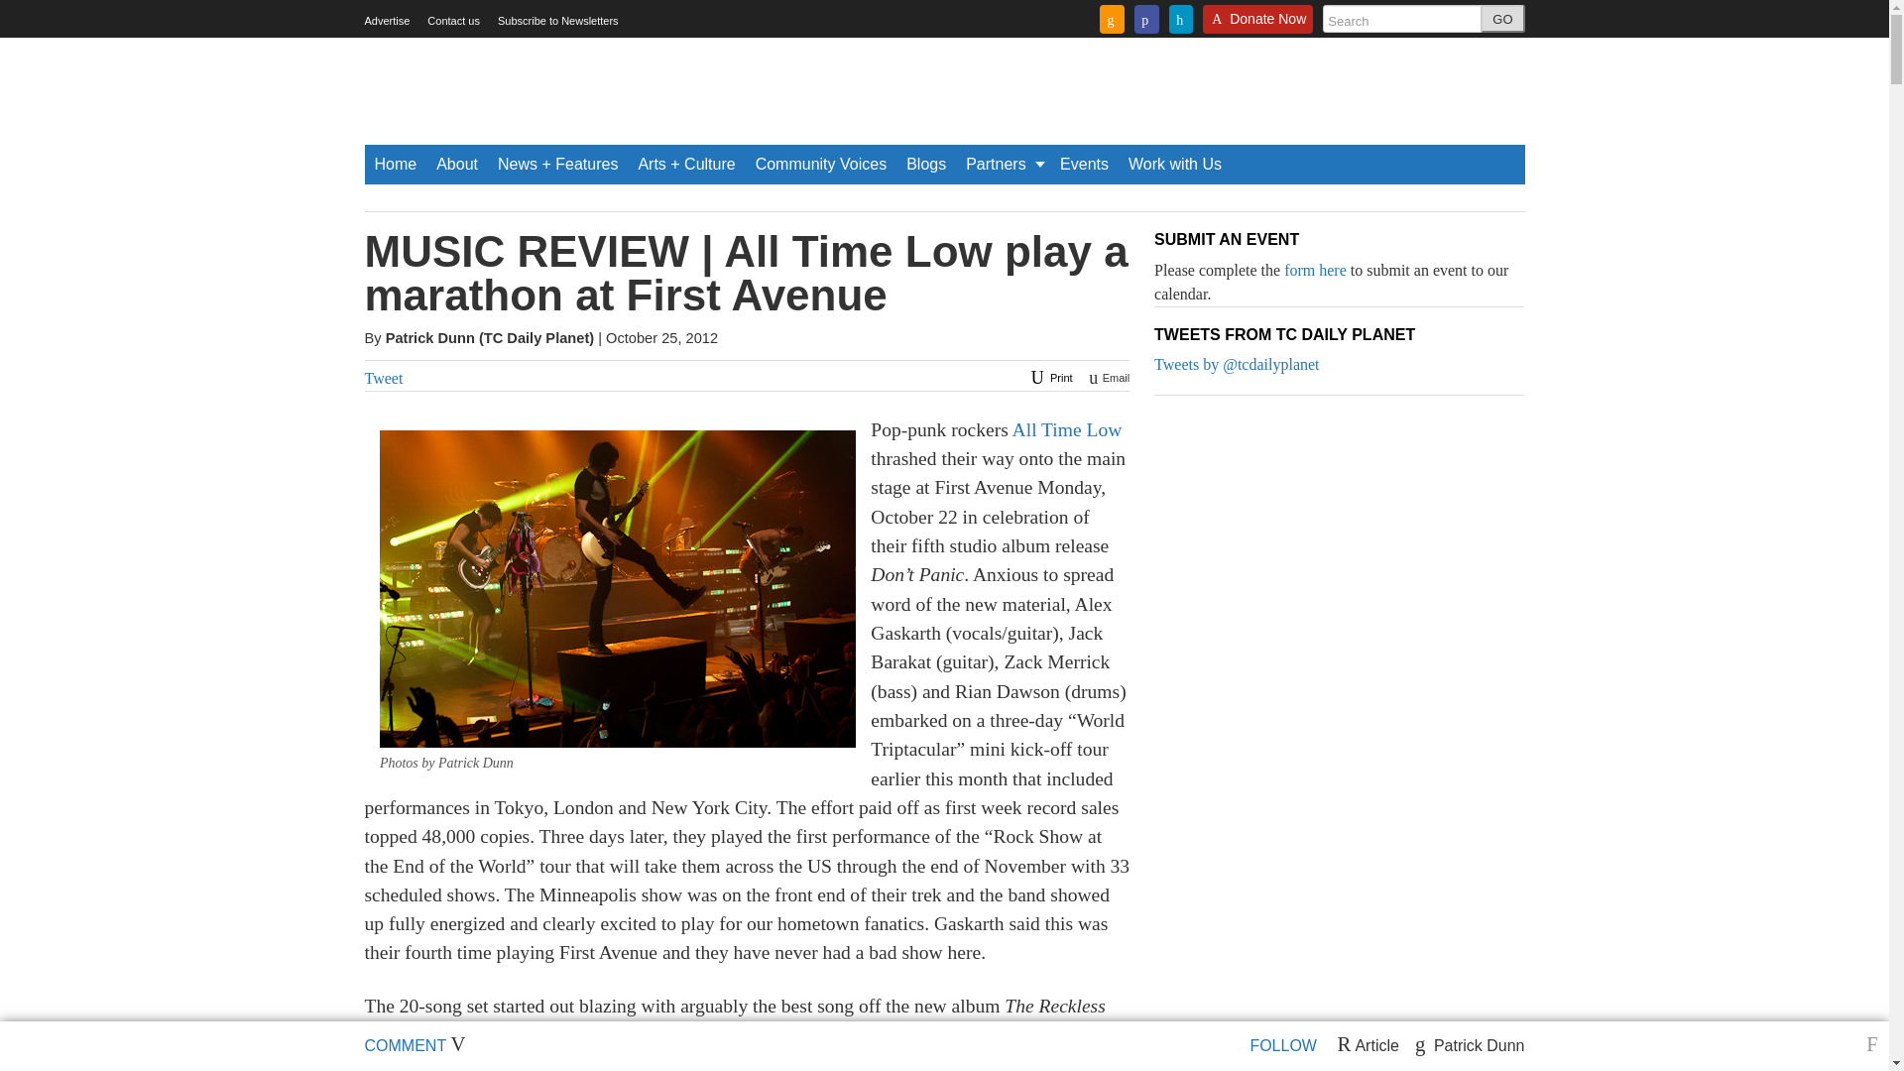 Image resolution: width=1904 pixels, height=1071 pixels. What do you see at coordinates (557, 21) in the screenshot?
I see `Subscribe to Newsletters` at bounding box center [557, 21].